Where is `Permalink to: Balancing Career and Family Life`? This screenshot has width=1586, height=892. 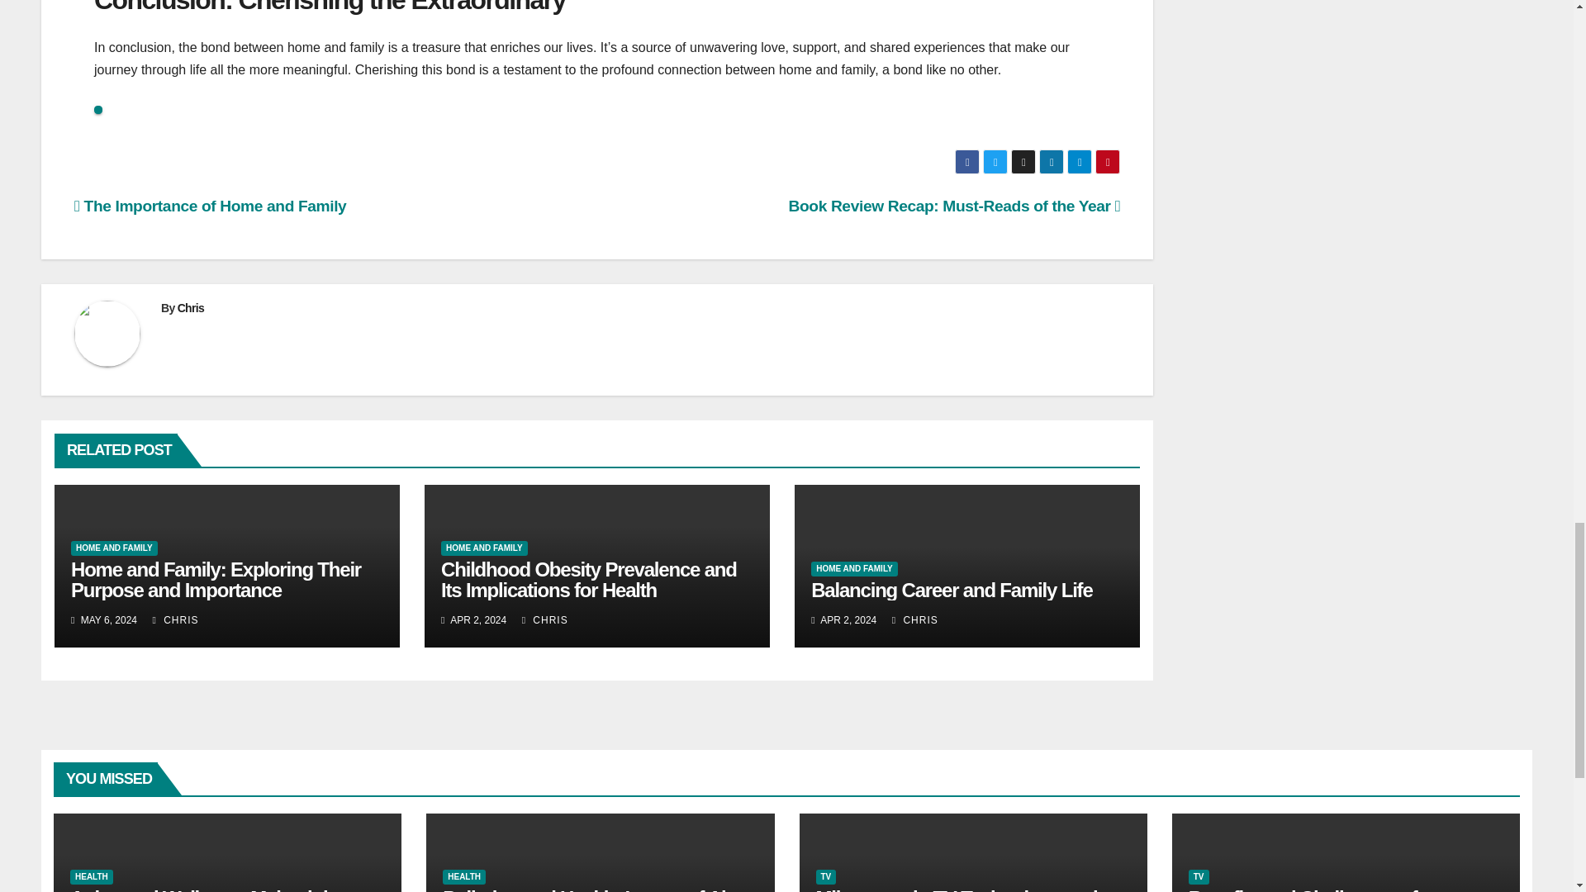
Permalink to: Balancing Career and Family Life is located at coordinates (952, 590).